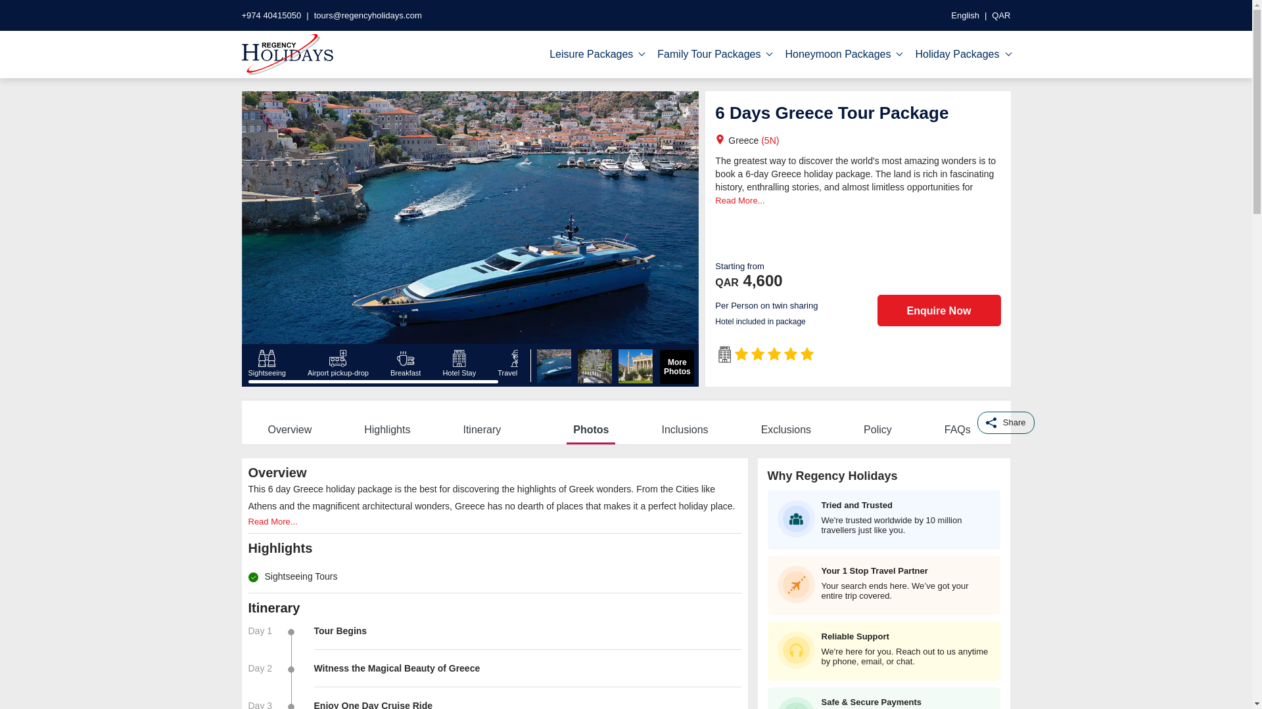 This screenshot has height=709, width=1262. Describe the element at coordinates (636, 366) in the screenshot. I see `6 days Tour in Greece` at that location.